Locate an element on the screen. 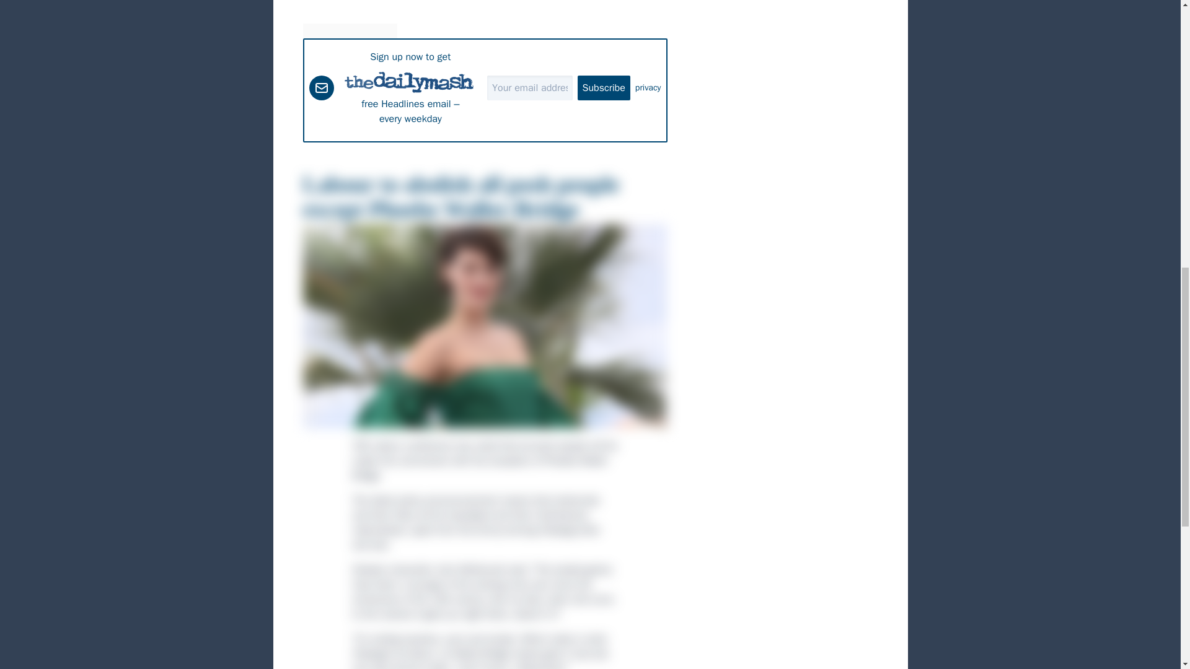 The width and height of the screenshot is (1190, 669). Subscribe is located at coordinates (604, 88).